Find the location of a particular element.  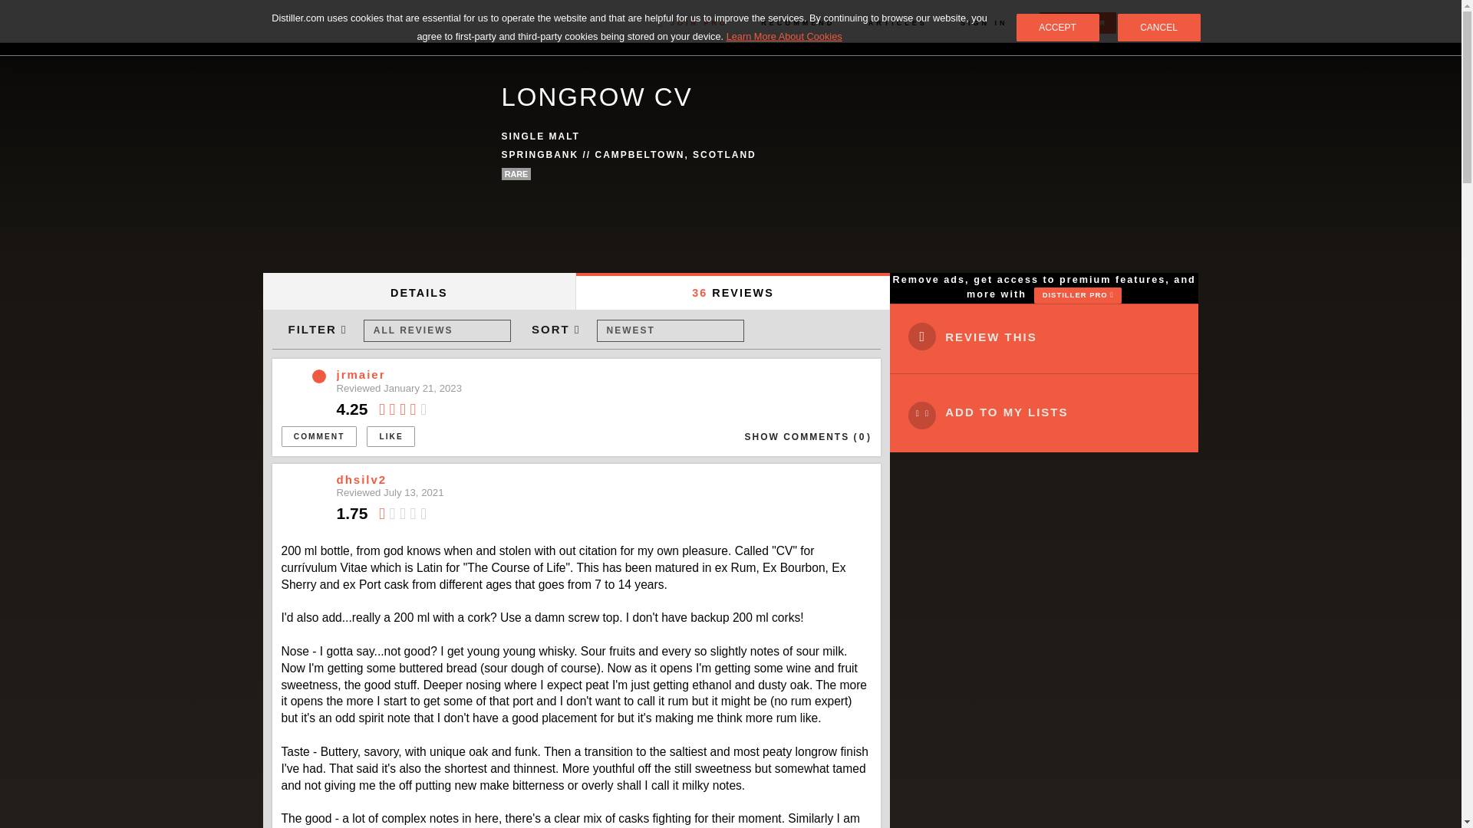

ARTICLES is located at coordinates (898, 22).